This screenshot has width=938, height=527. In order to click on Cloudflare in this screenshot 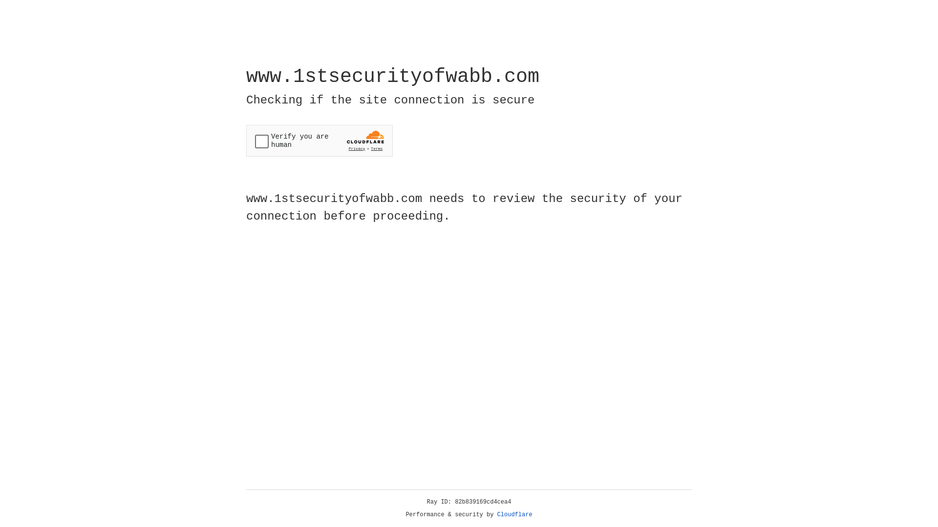, I will do `click(515, 515)`.